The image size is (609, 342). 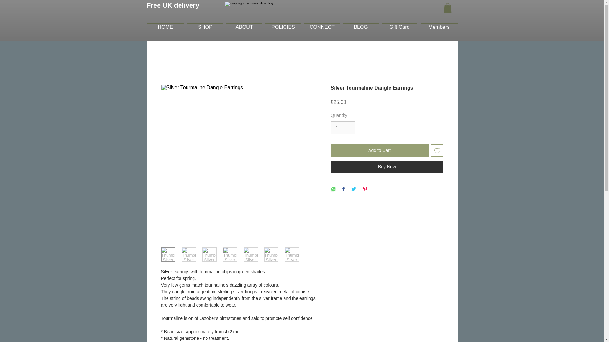 I want to click on Add to Cart, so click(x=379, y=150).